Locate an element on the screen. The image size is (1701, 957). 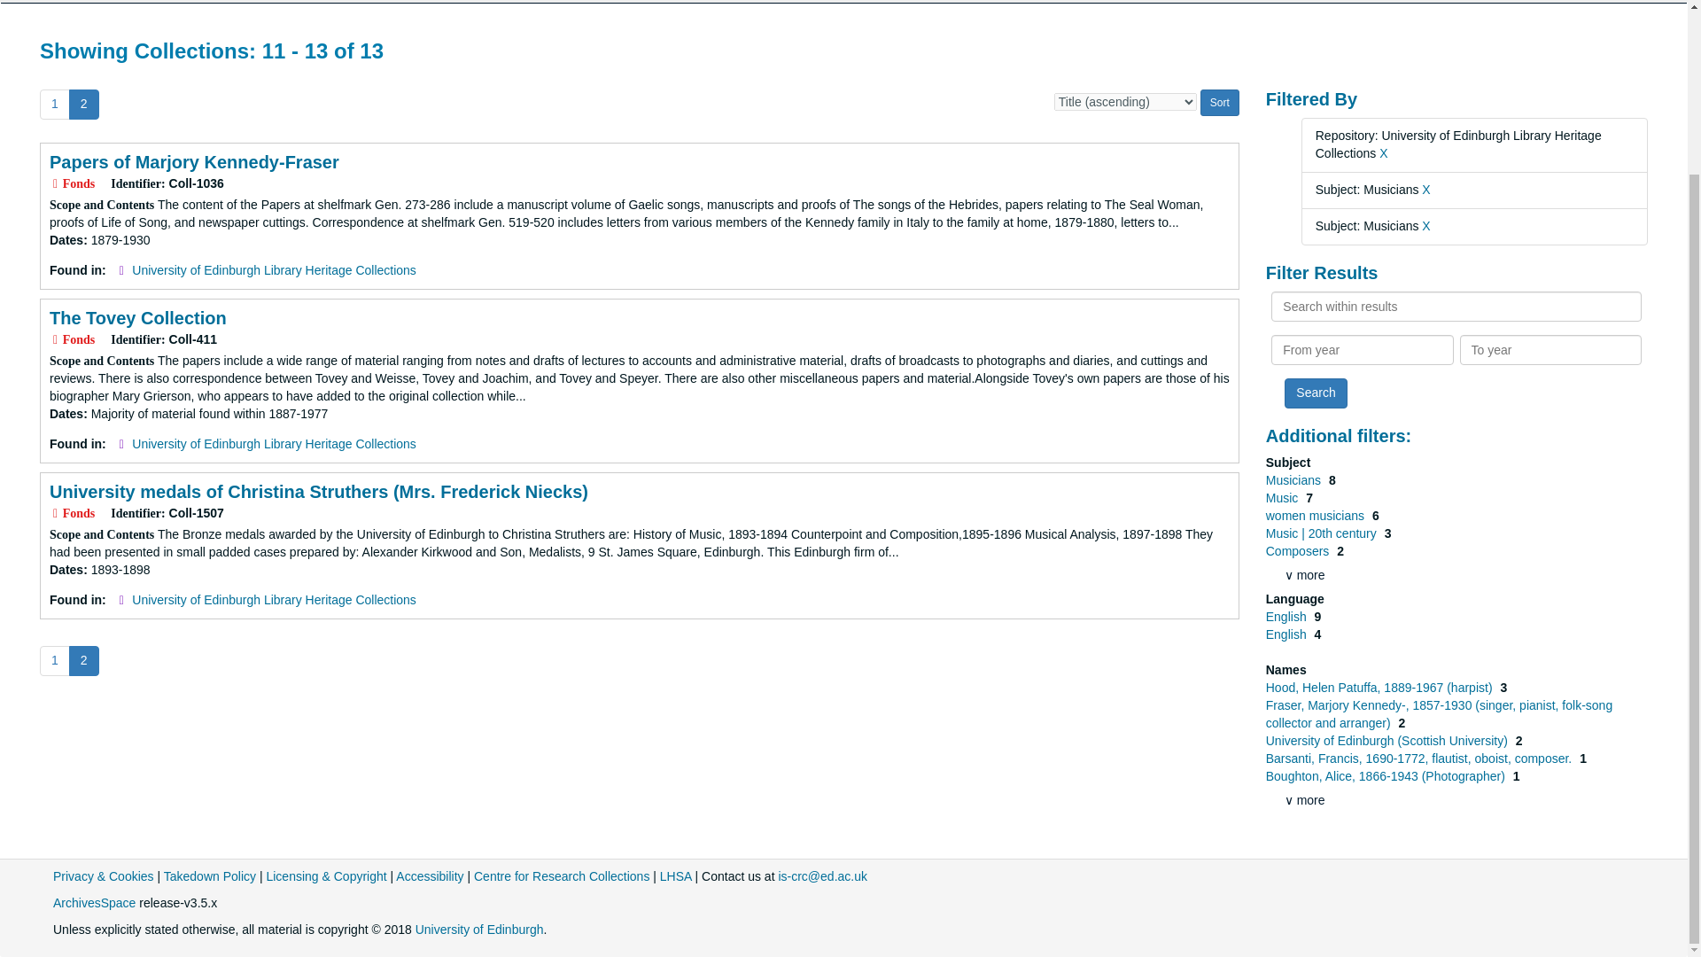
Repositories is located at coordinates (112, 2).